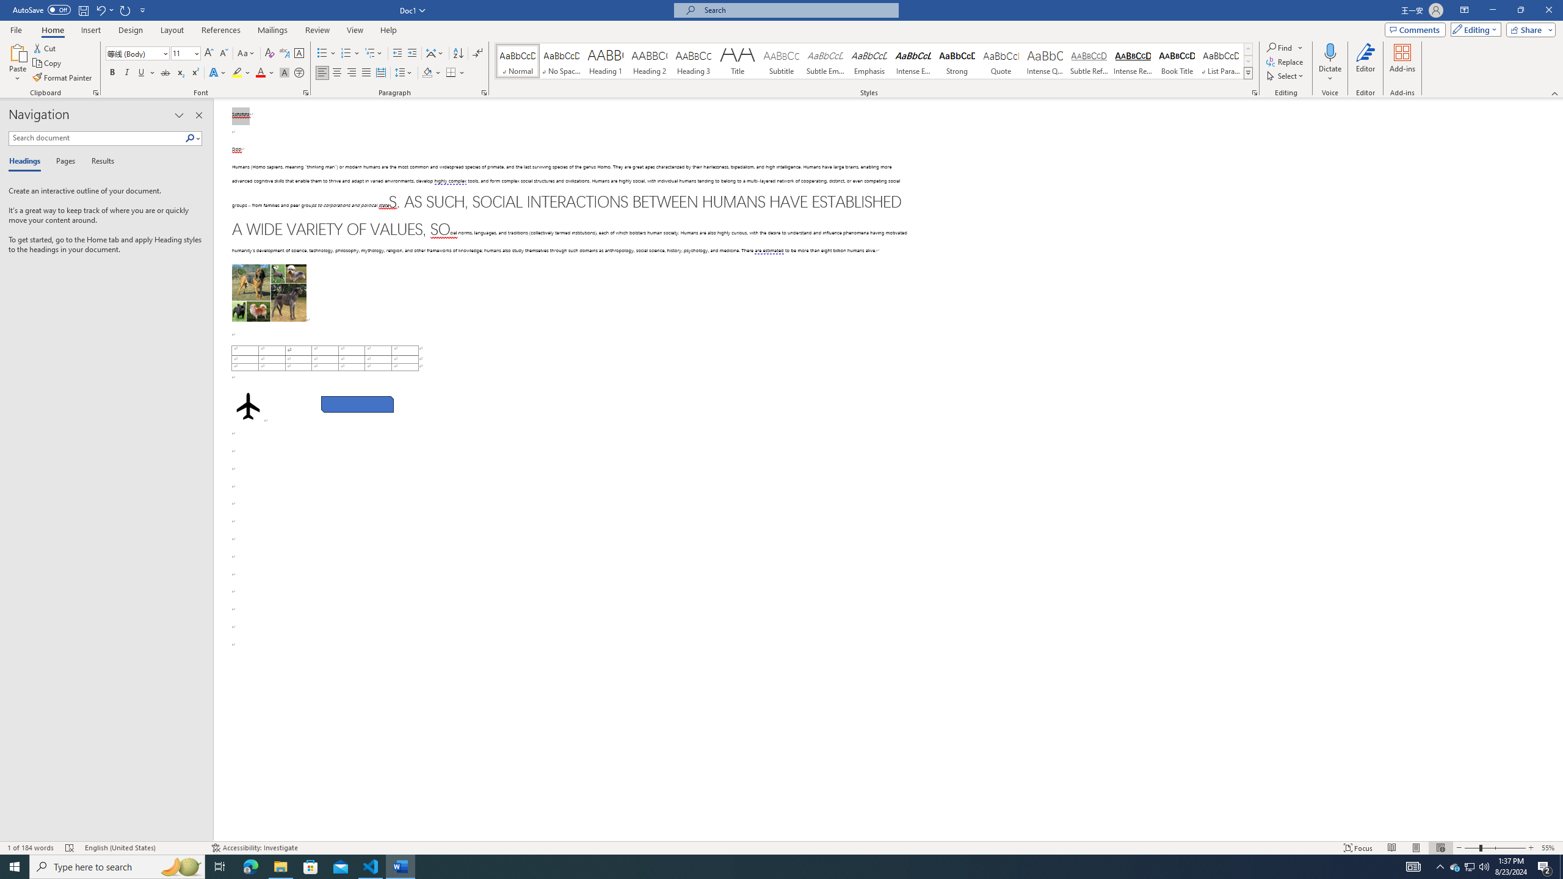 The height and width of the screenshot is (879, 1563). What do you see at coordinates (260, 73) in the screenshot?
I see `Font Color Red` at bounding box center [260, 73].